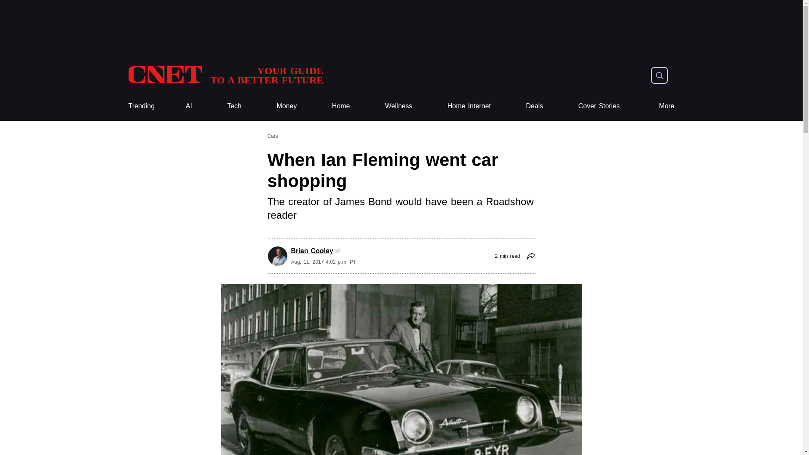 The image size is (809, 455). I want to click on Home, so click(399, 106).